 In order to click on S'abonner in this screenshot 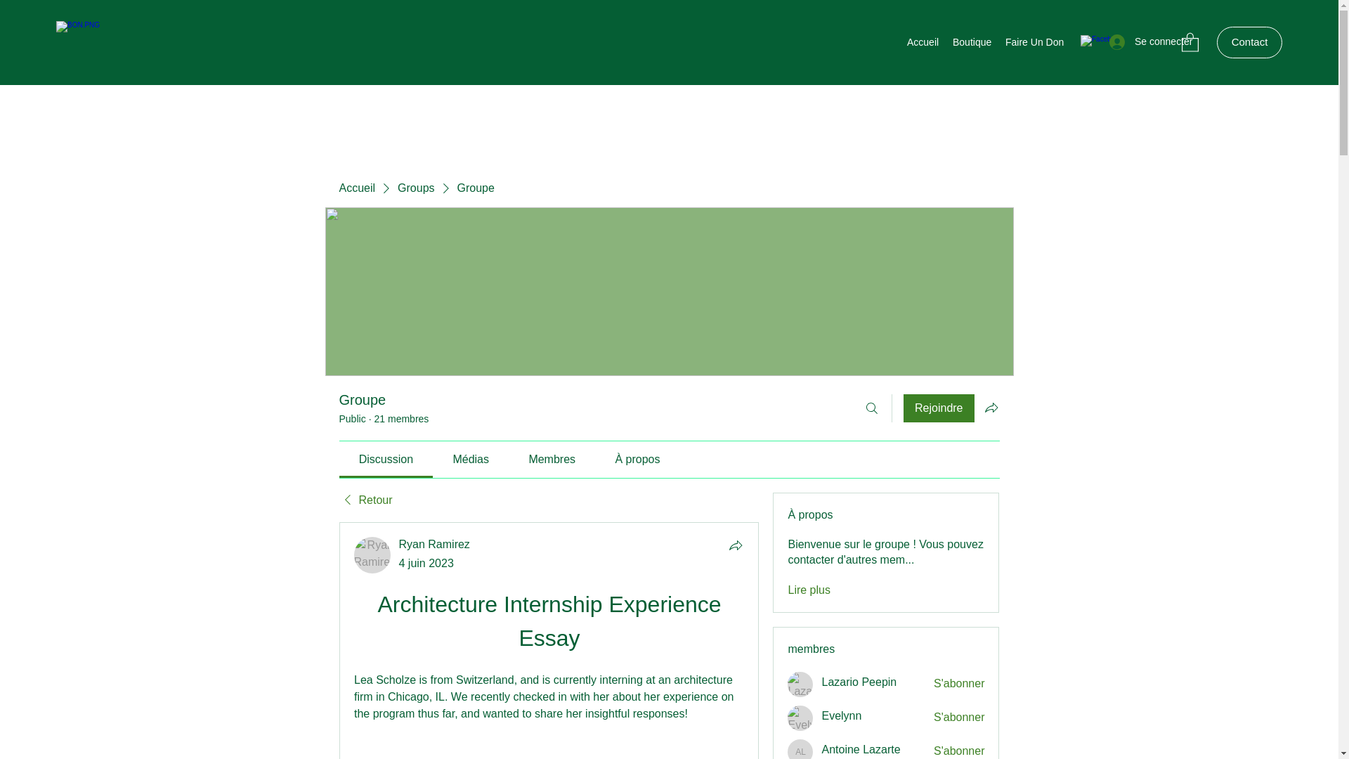, I will do `click(958, 751)`.